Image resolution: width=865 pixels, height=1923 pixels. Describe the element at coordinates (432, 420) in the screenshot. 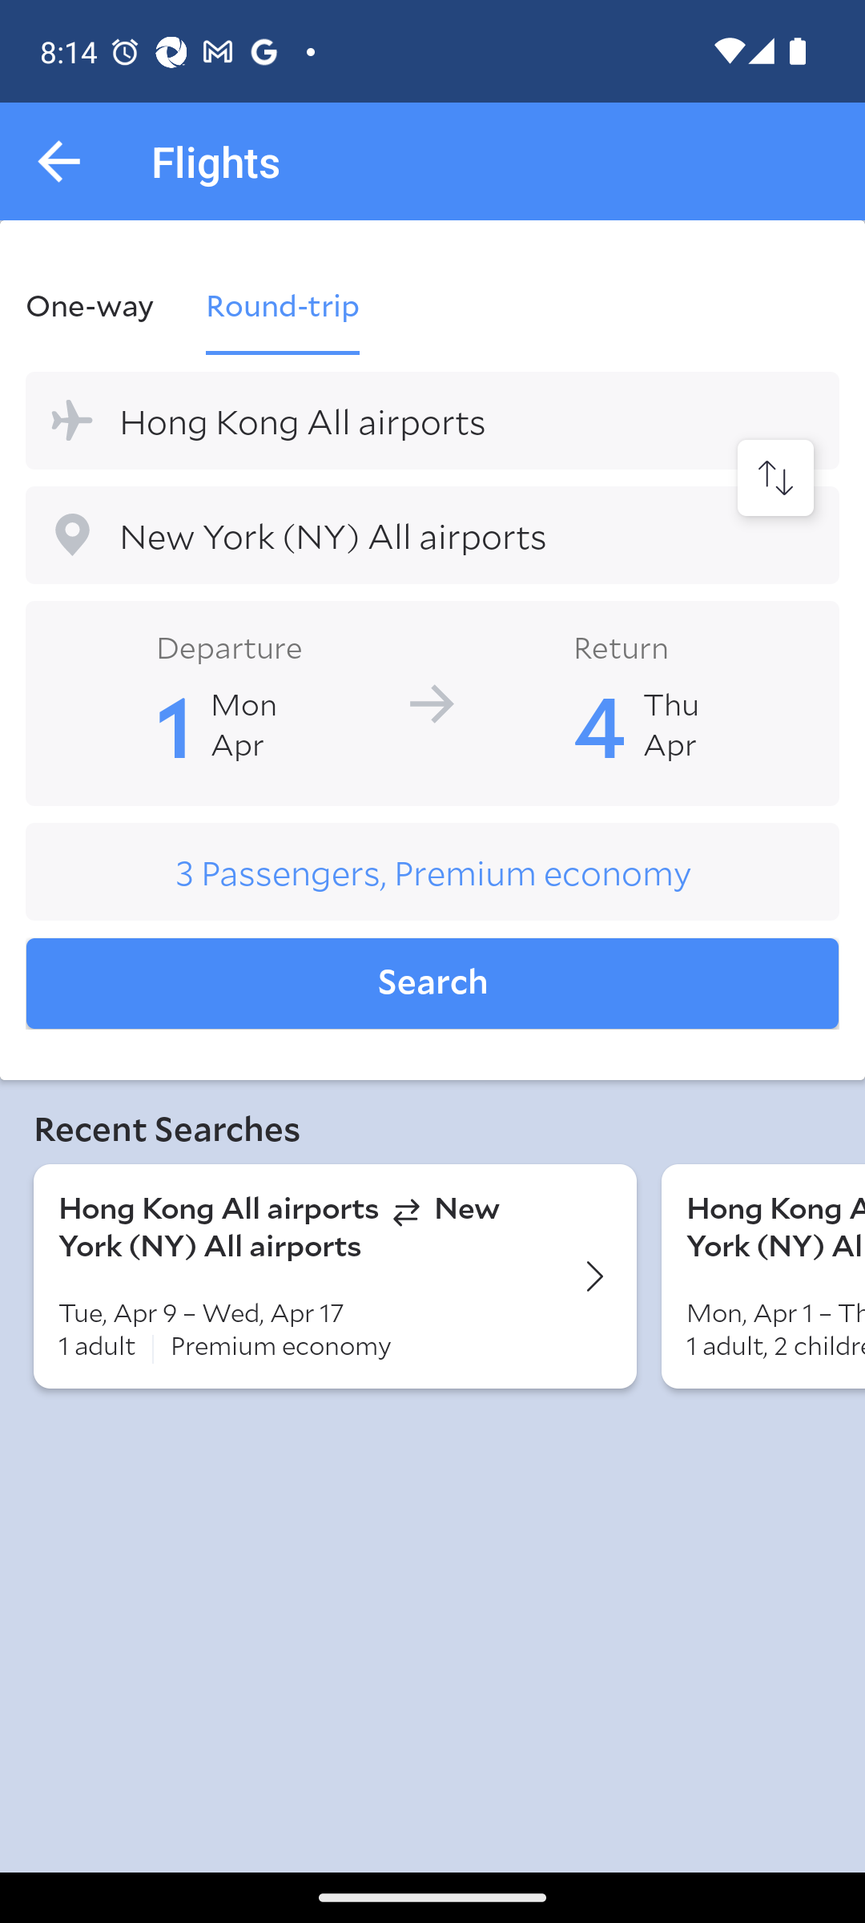

I see `Hong Kong All airports` at that location.